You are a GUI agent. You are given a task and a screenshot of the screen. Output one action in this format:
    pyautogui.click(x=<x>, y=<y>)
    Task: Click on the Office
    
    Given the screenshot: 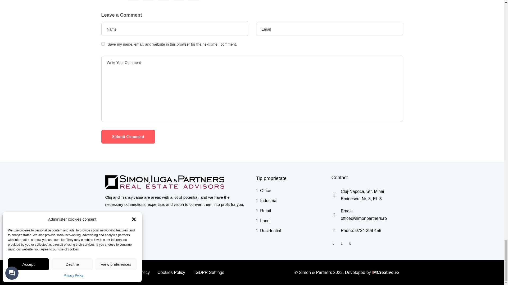 What is the action you would take?
    pyautogui.click(x=264, y=191)
    